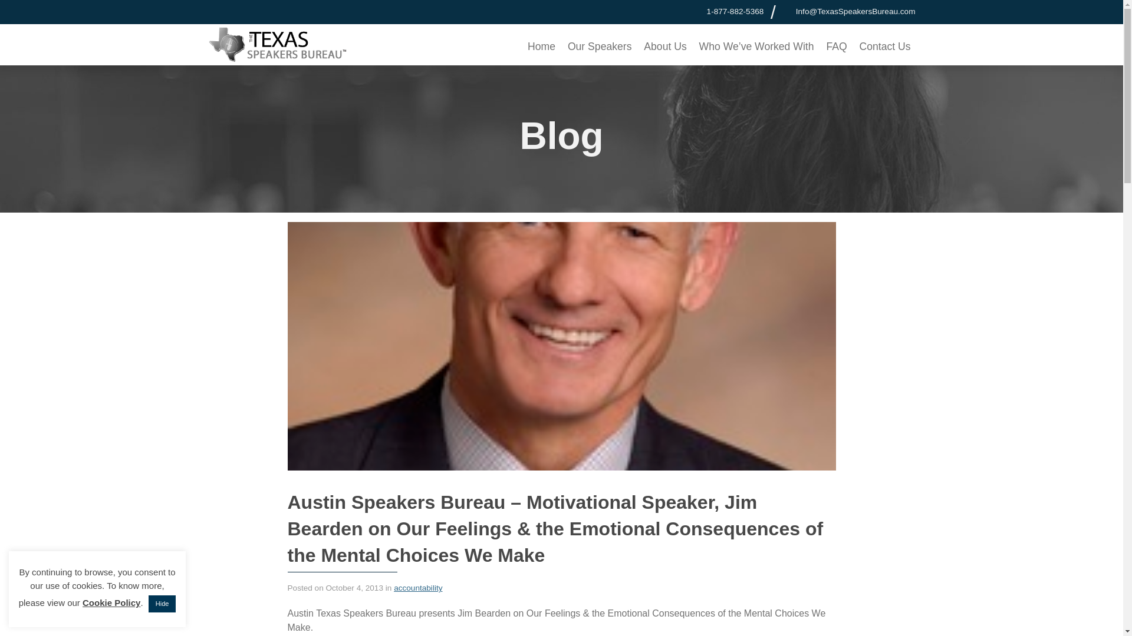  I want to click on FAQ, so click(836, 46).